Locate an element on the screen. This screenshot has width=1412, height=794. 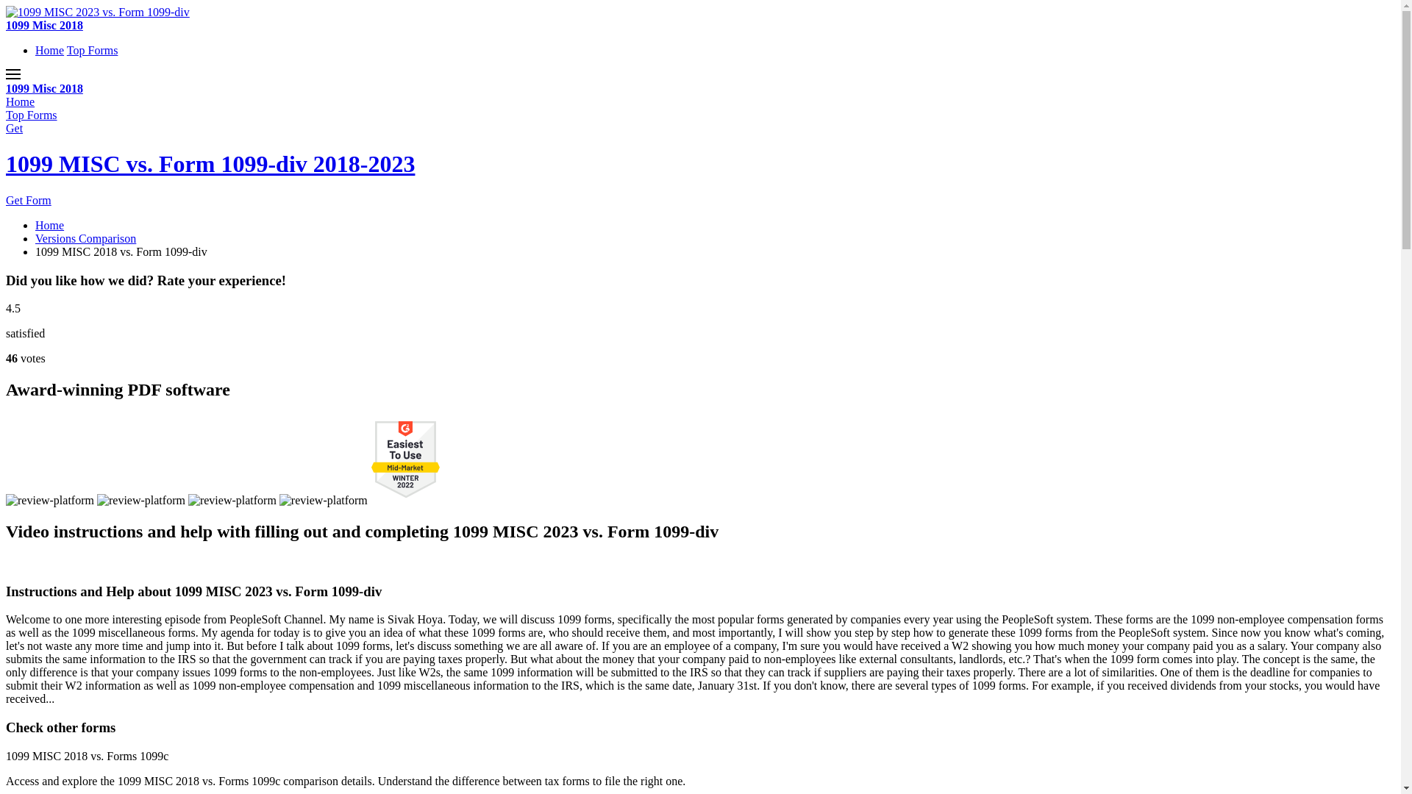
Top Forms is located at coordinates (93, 50).